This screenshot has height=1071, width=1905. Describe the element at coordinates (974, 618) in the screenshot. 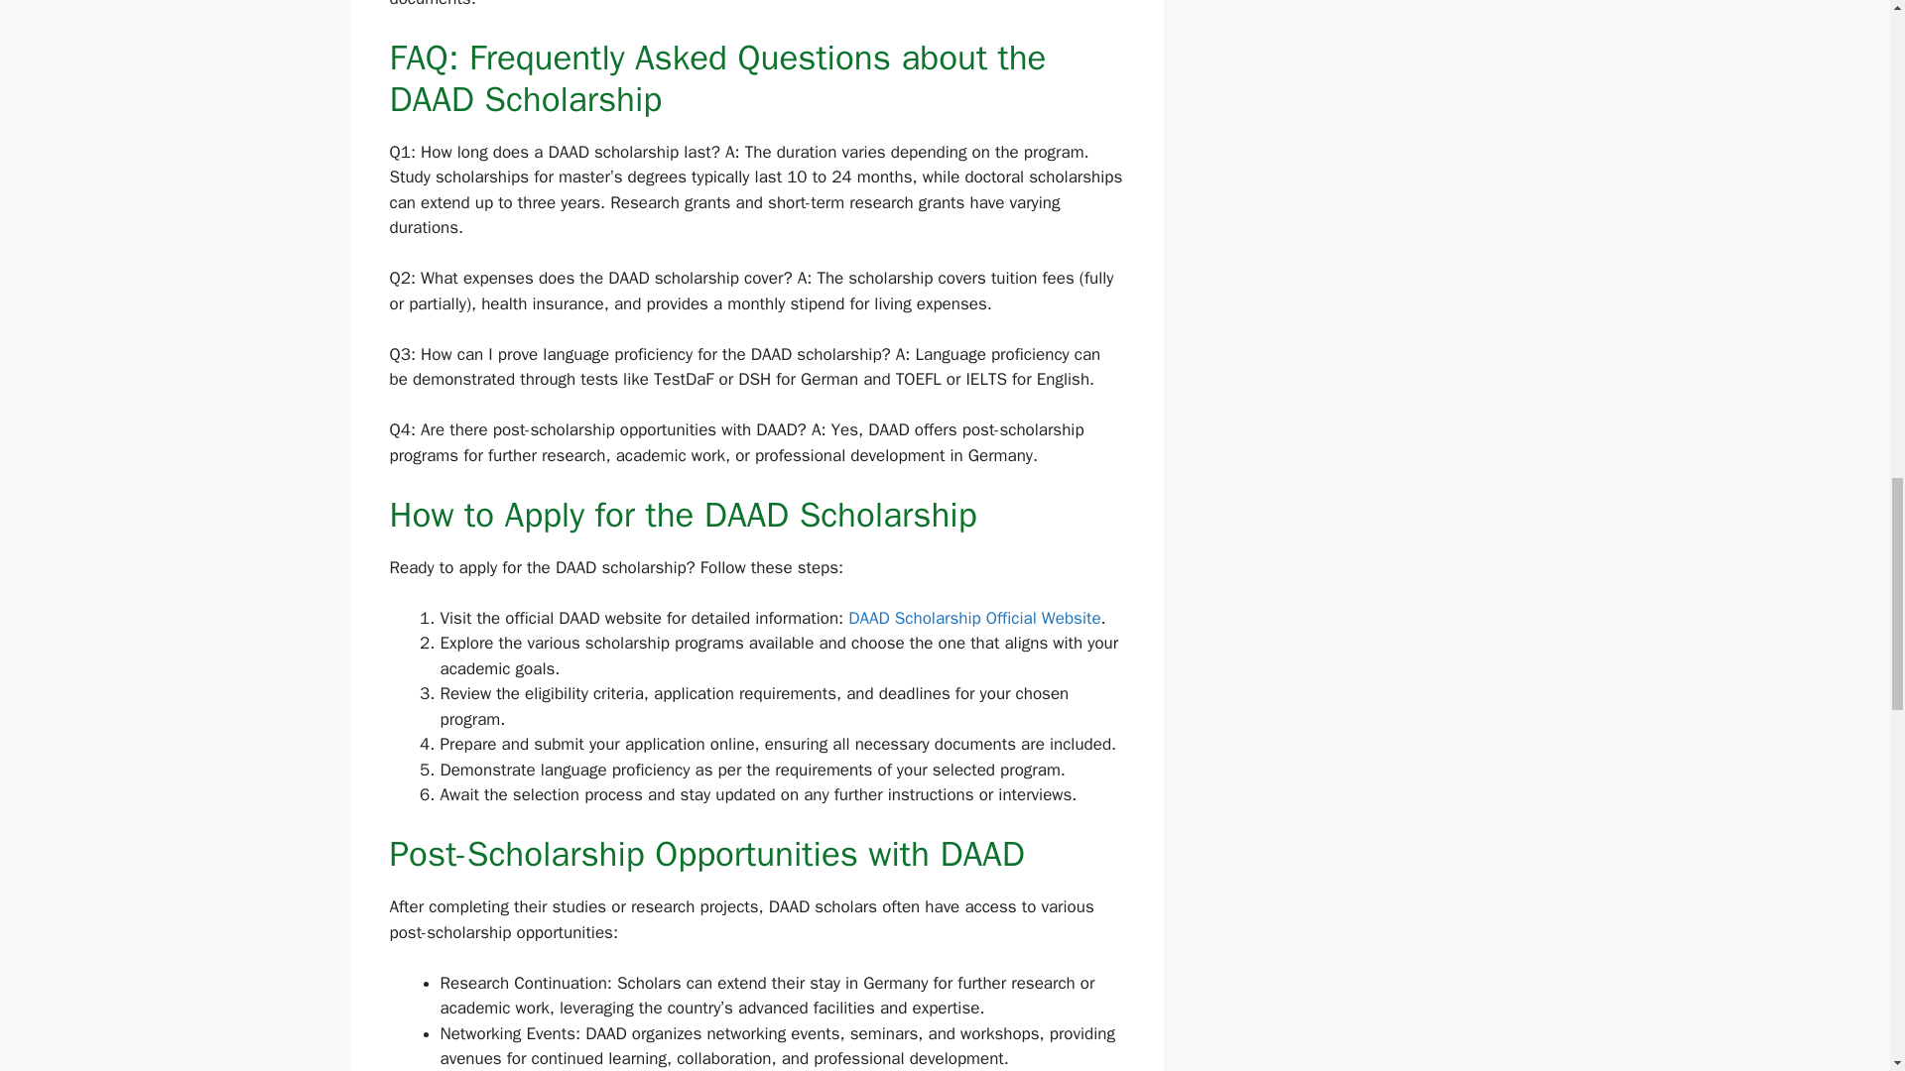

I see `DAAD Scholarship Official Website` at that location.